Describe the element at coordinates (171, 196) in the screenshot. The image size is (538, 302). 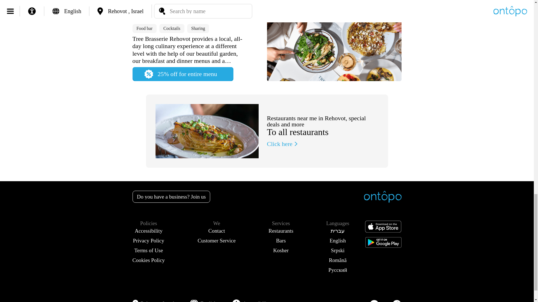
I see `Do you have a business? Join us` at that location.